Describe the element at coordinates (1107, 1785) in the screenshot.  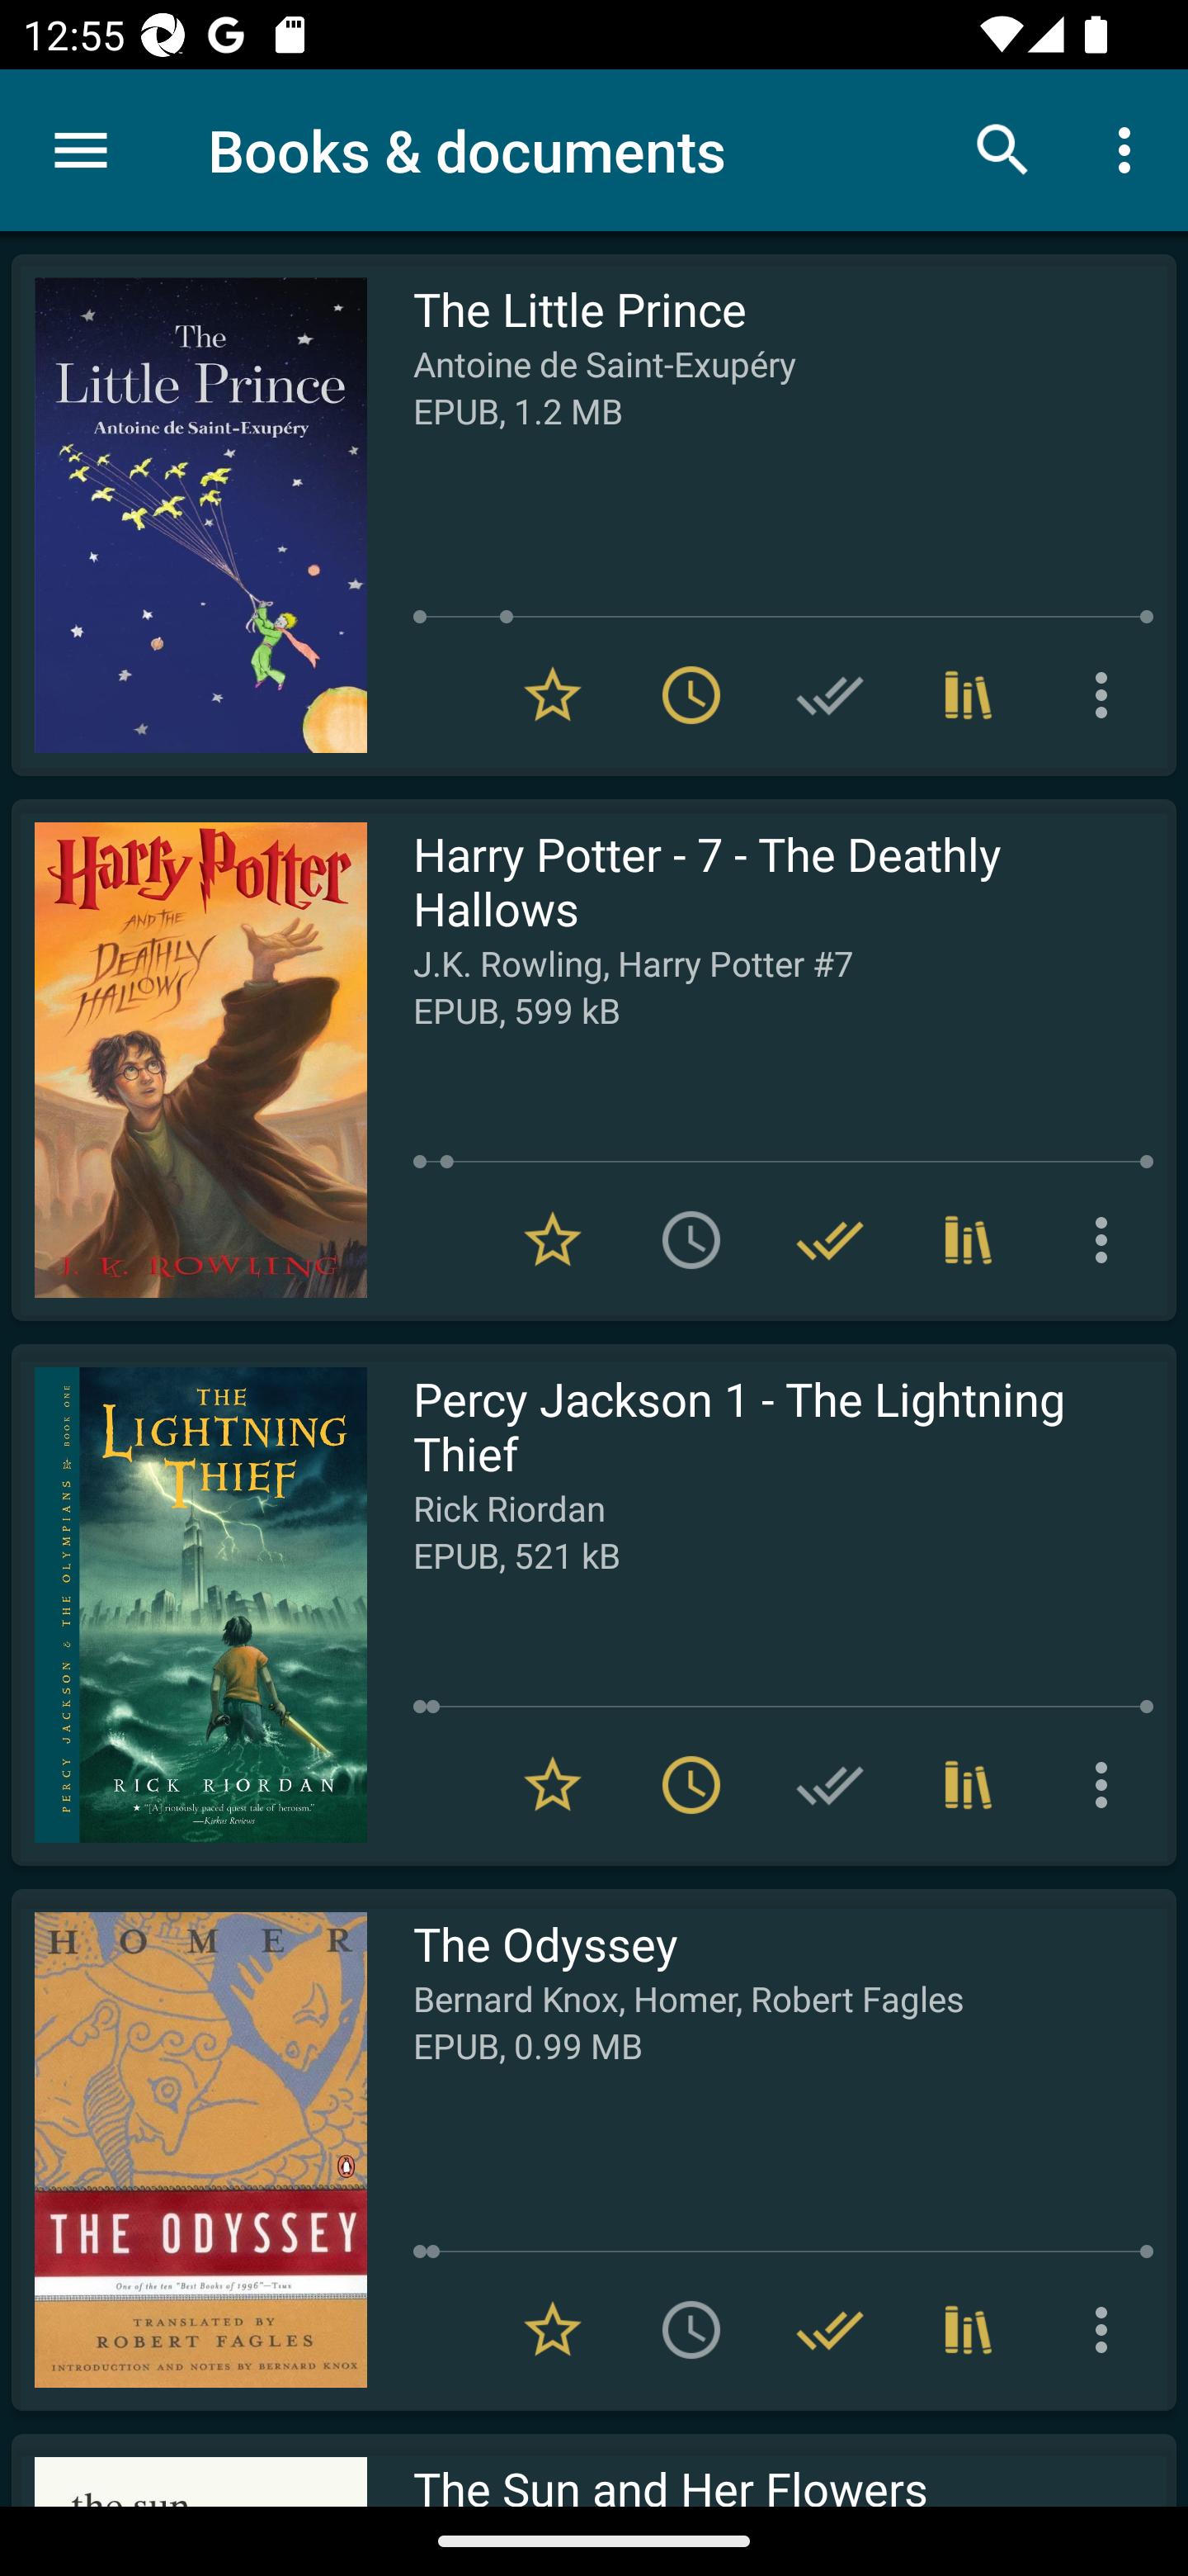
I see `More options` at that location.